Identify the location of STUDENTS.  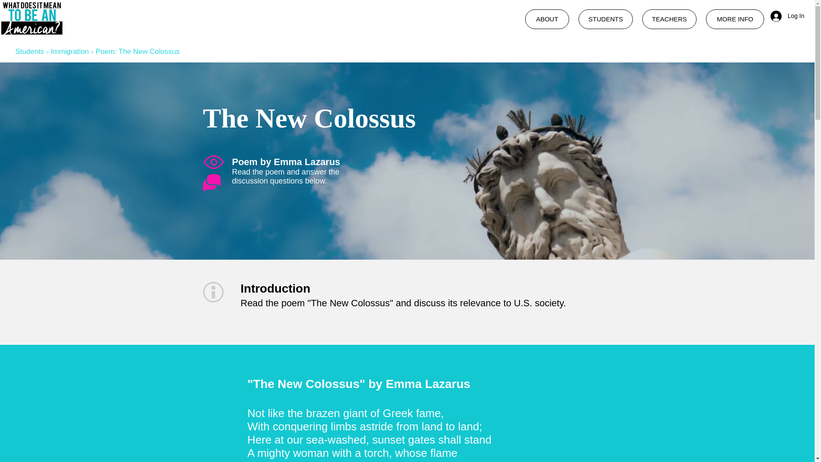
(605, 19).